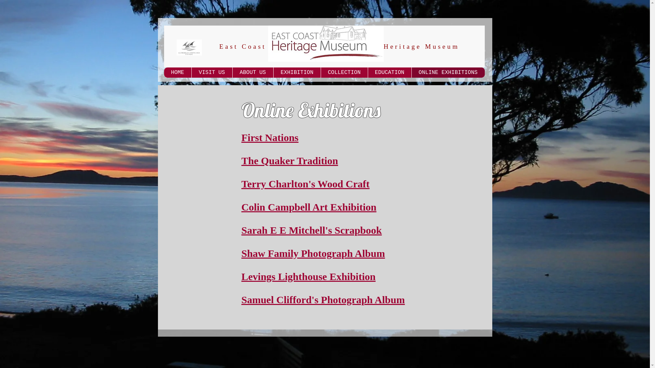  I want to click on Shaw Family Photograph Album, so click(313, 254).